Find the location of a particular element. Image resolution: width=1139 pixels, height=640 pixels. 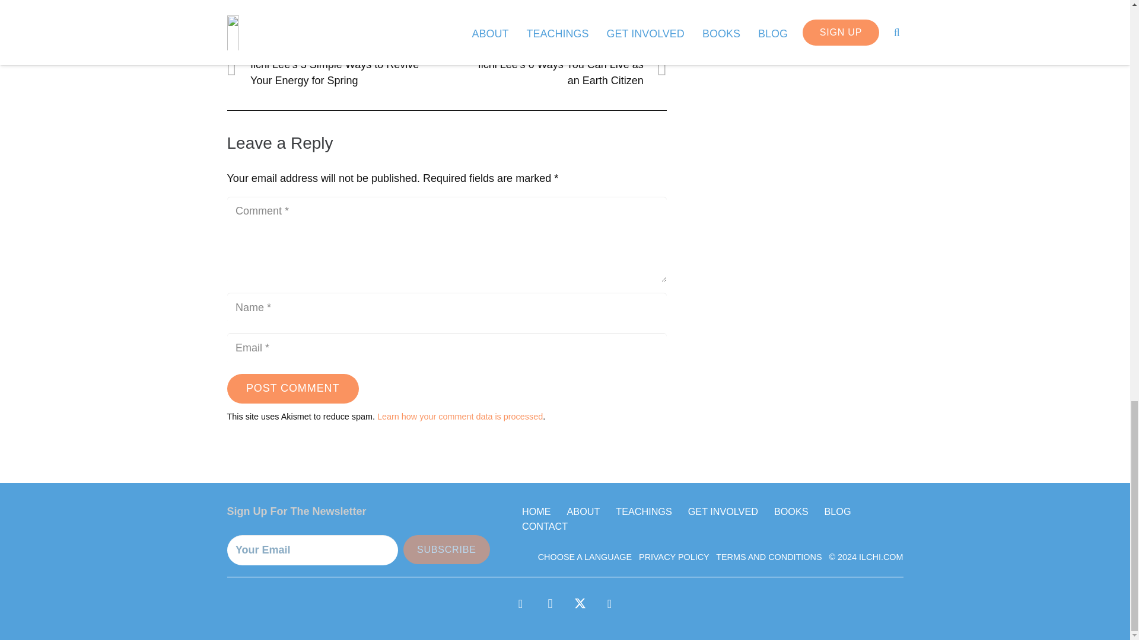

Twitter is located at coordinates (580, 603).